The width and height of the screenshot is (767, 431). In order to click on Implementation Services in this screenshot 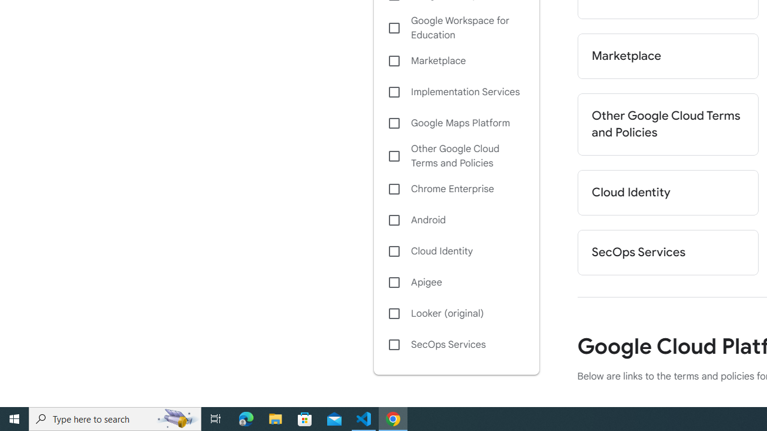, I will do `click(456, 92)`.